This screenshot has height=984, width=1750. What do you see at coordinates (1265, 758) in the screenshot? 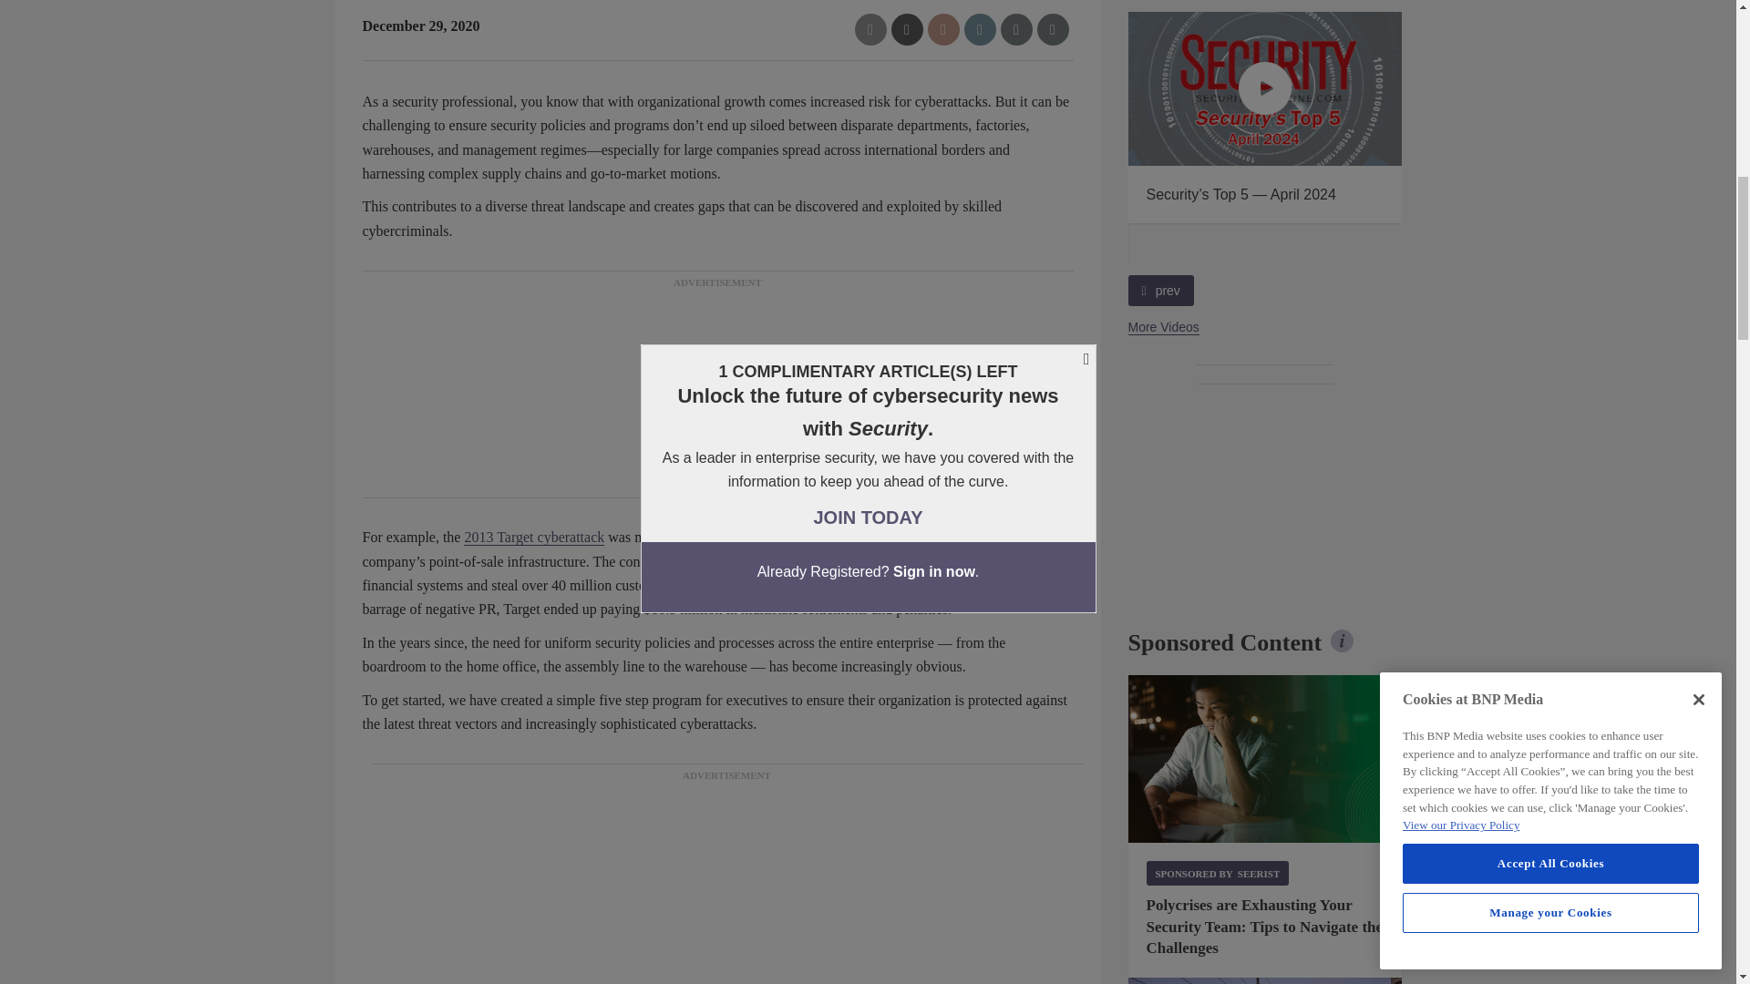
I see `Threat management` at bounding box center [1265, 758].